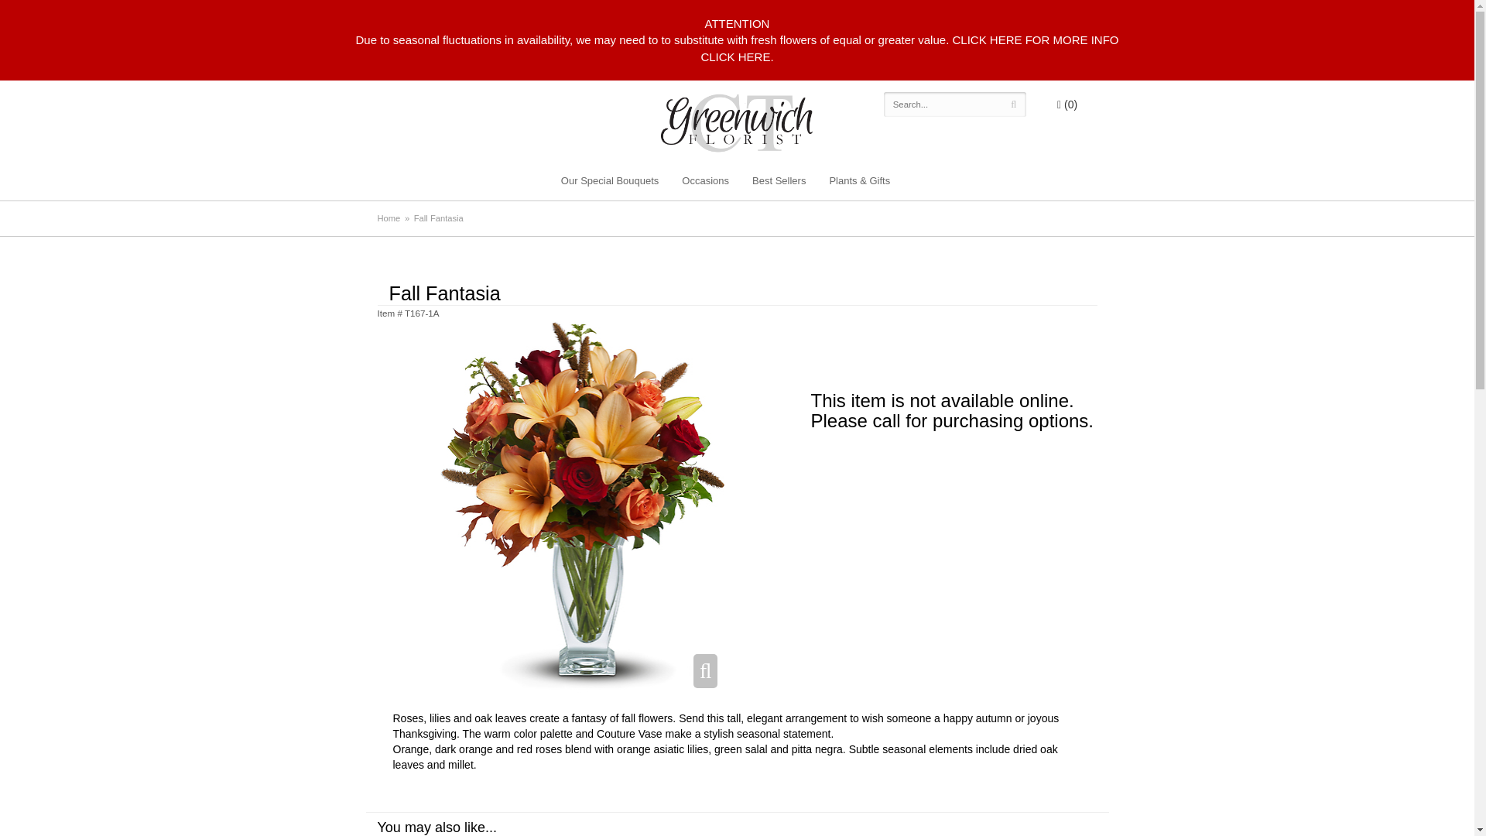 The height and width of the screenshot is (836, 1486). I want to click on Occasions, so click(704, 181).